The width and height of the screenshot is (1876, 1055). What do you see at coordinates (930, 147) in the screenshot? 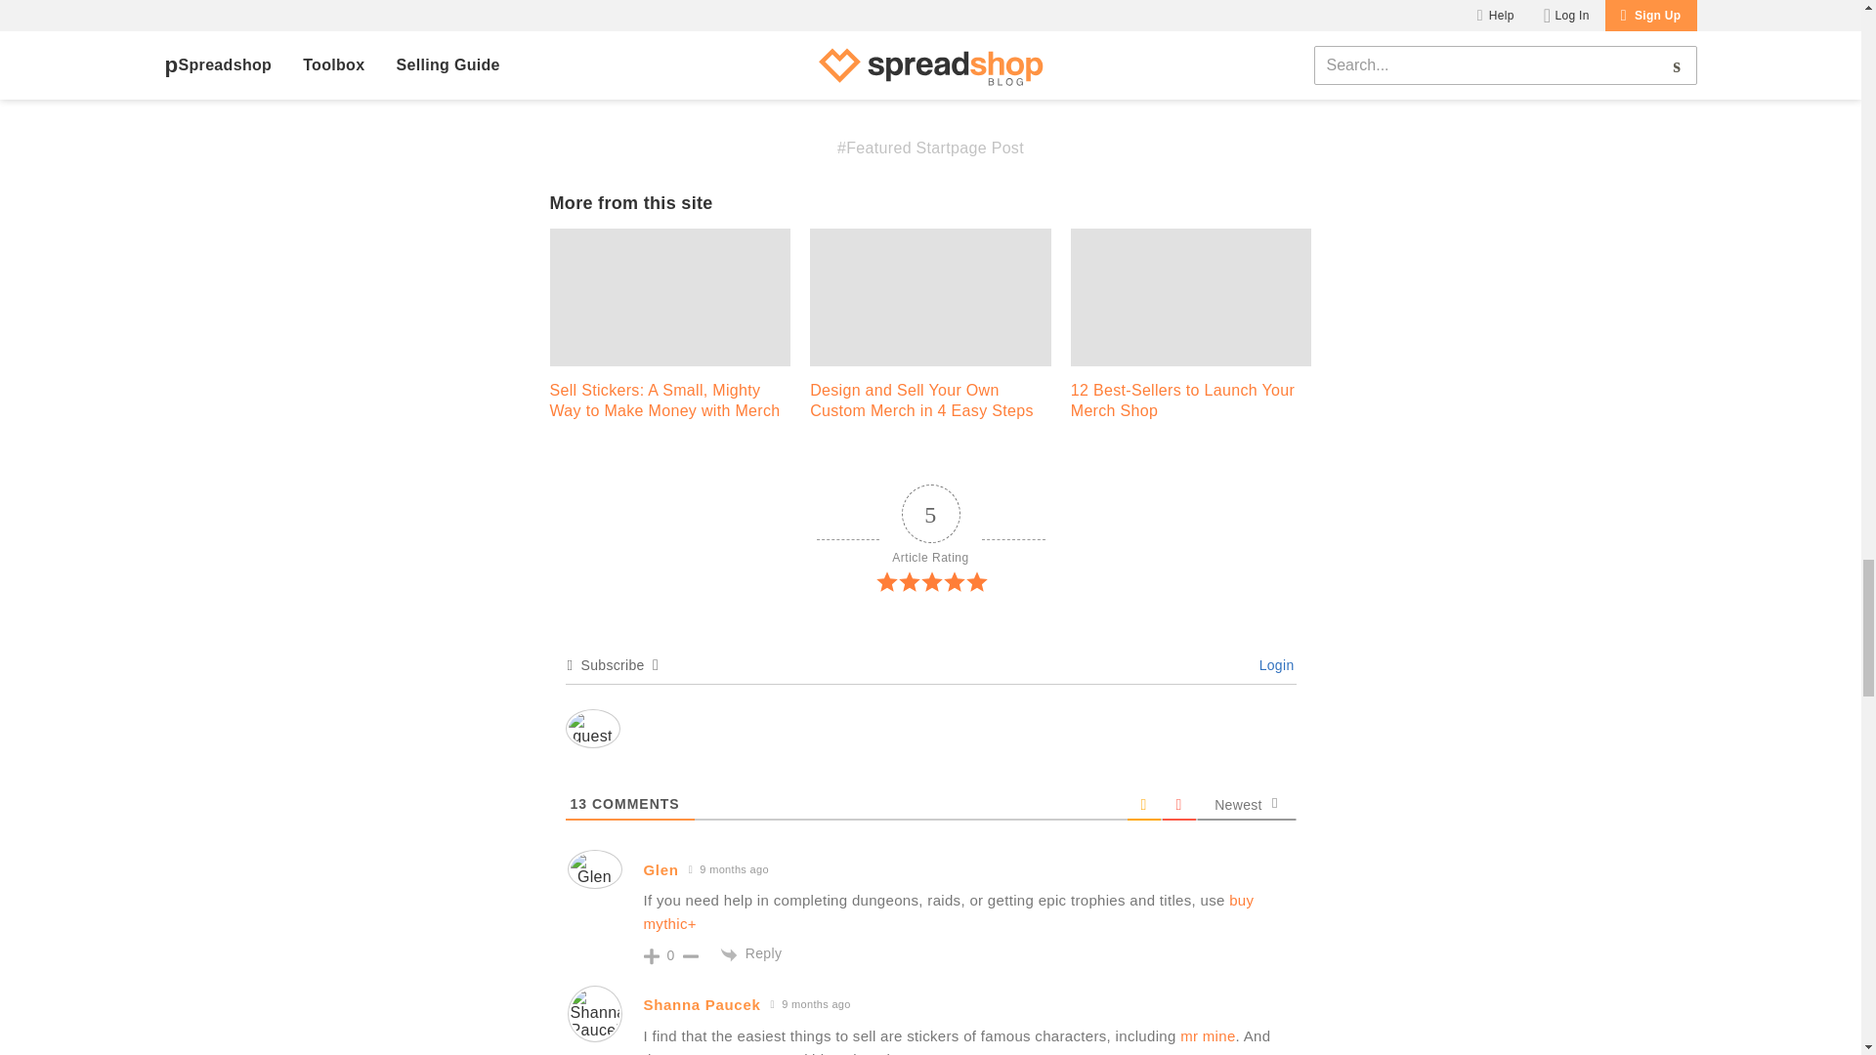
I see `Featured Startpage Post` at bounding box center [930, 147].